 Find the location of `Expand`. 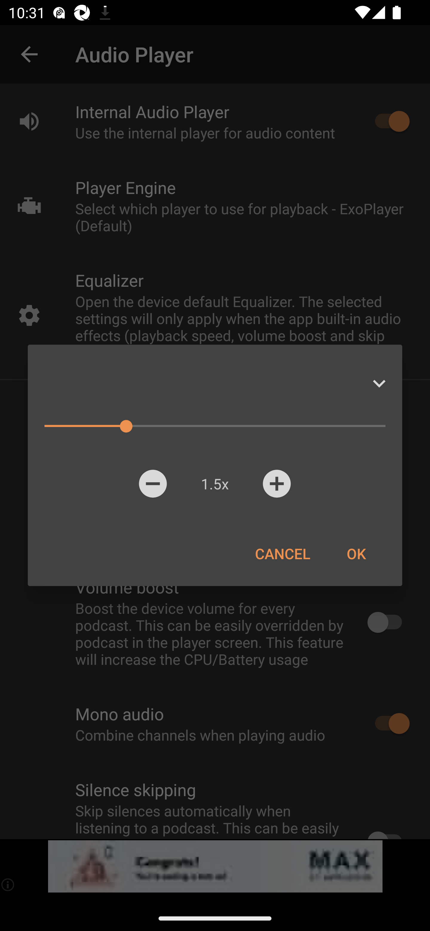

Expand is located at coordinates (379, 383).